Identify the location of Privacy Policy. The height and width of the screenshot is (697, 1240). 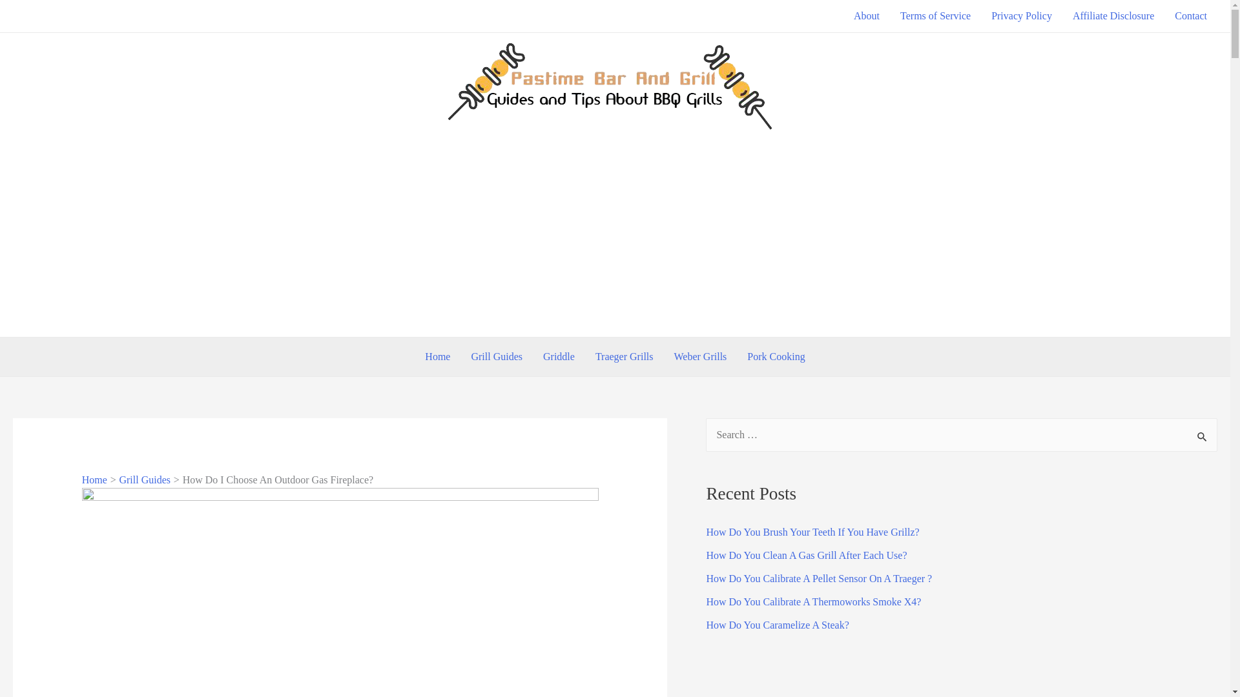
(1022, 15).